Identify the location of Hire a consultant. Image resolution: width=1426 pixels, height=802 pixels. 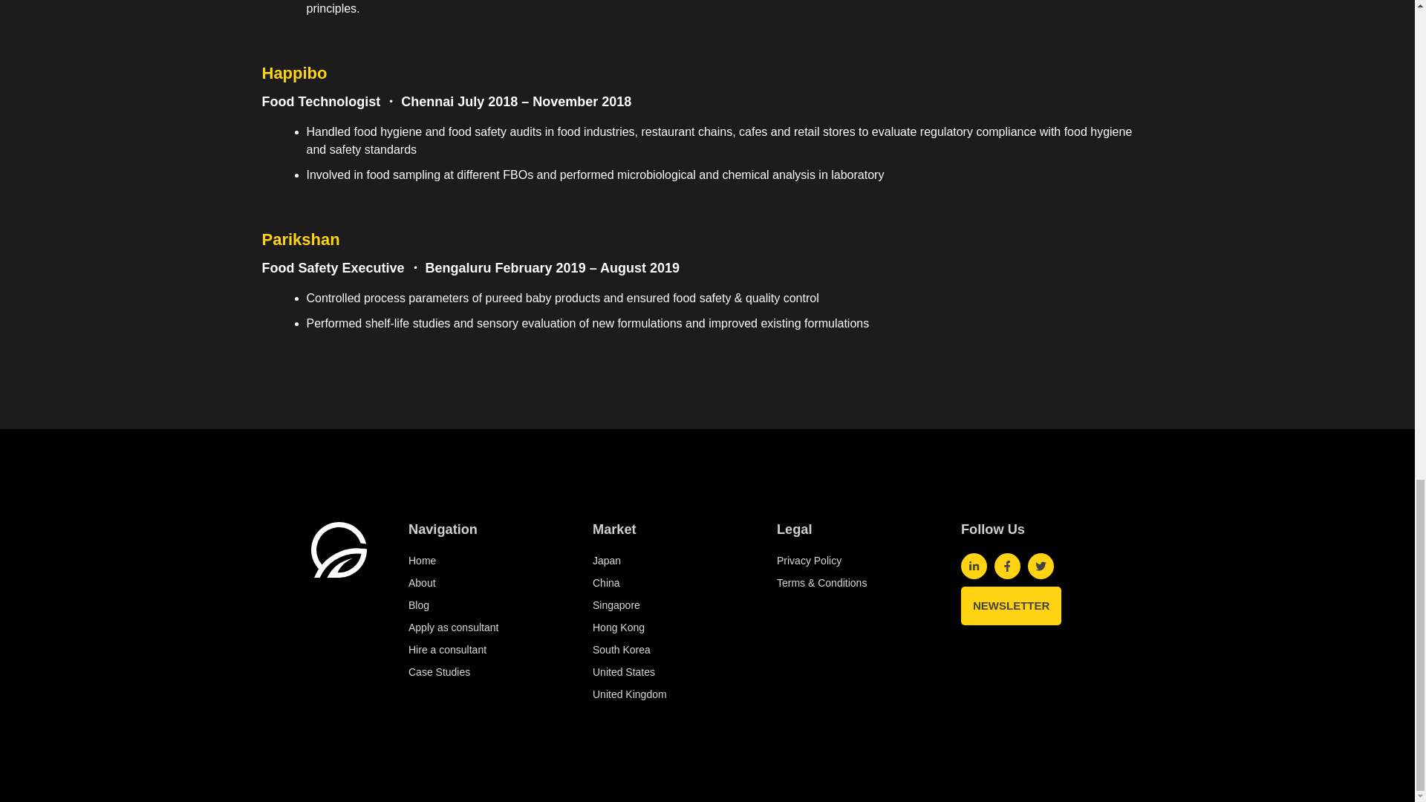
(479, 649).